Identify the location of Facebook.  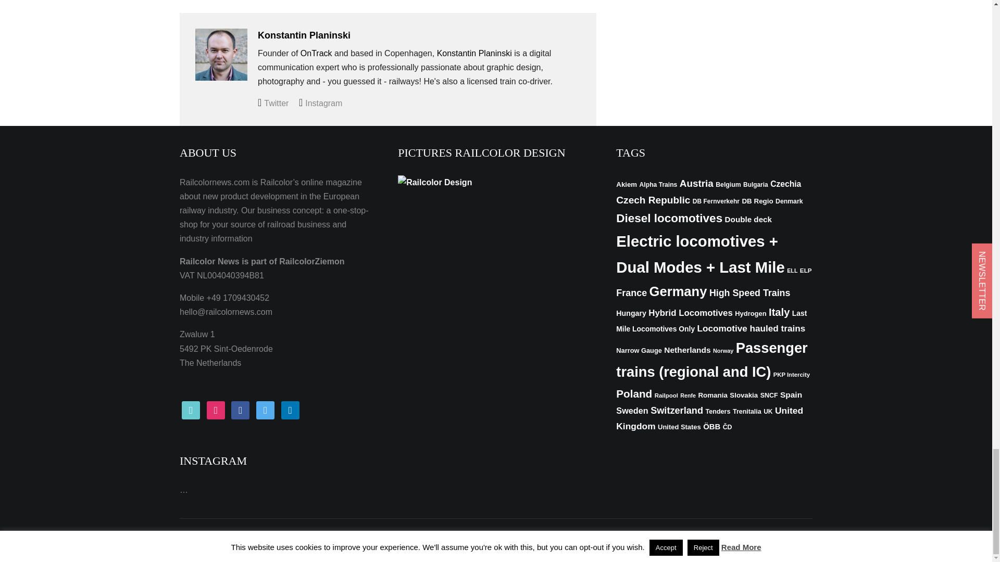
(240, 409).